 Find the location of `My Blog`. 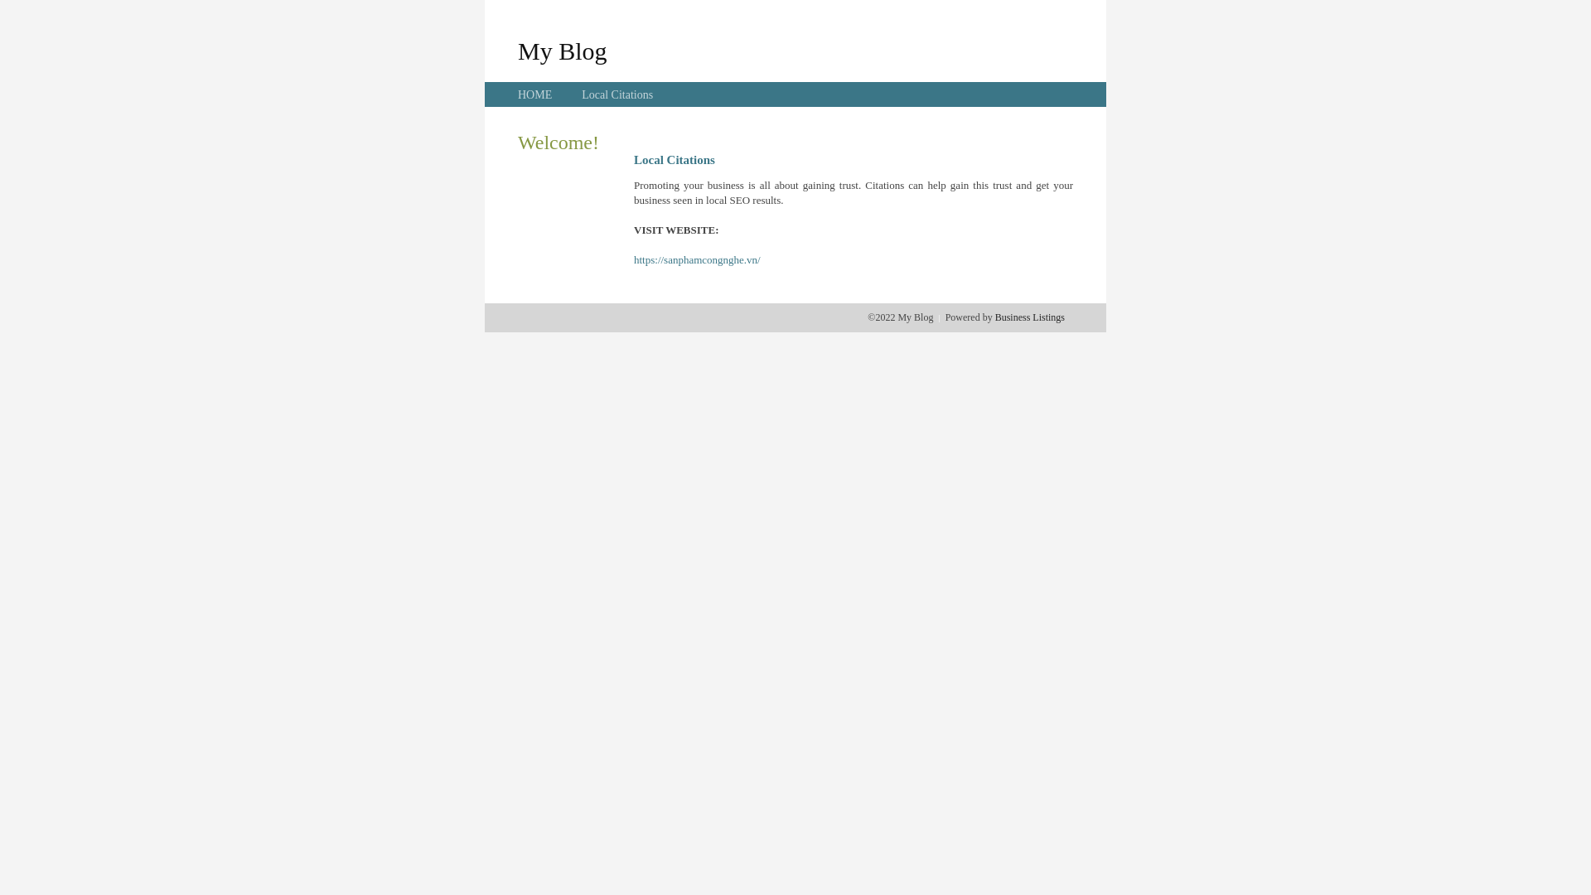

My Blog is located at coordinates (563, 51).